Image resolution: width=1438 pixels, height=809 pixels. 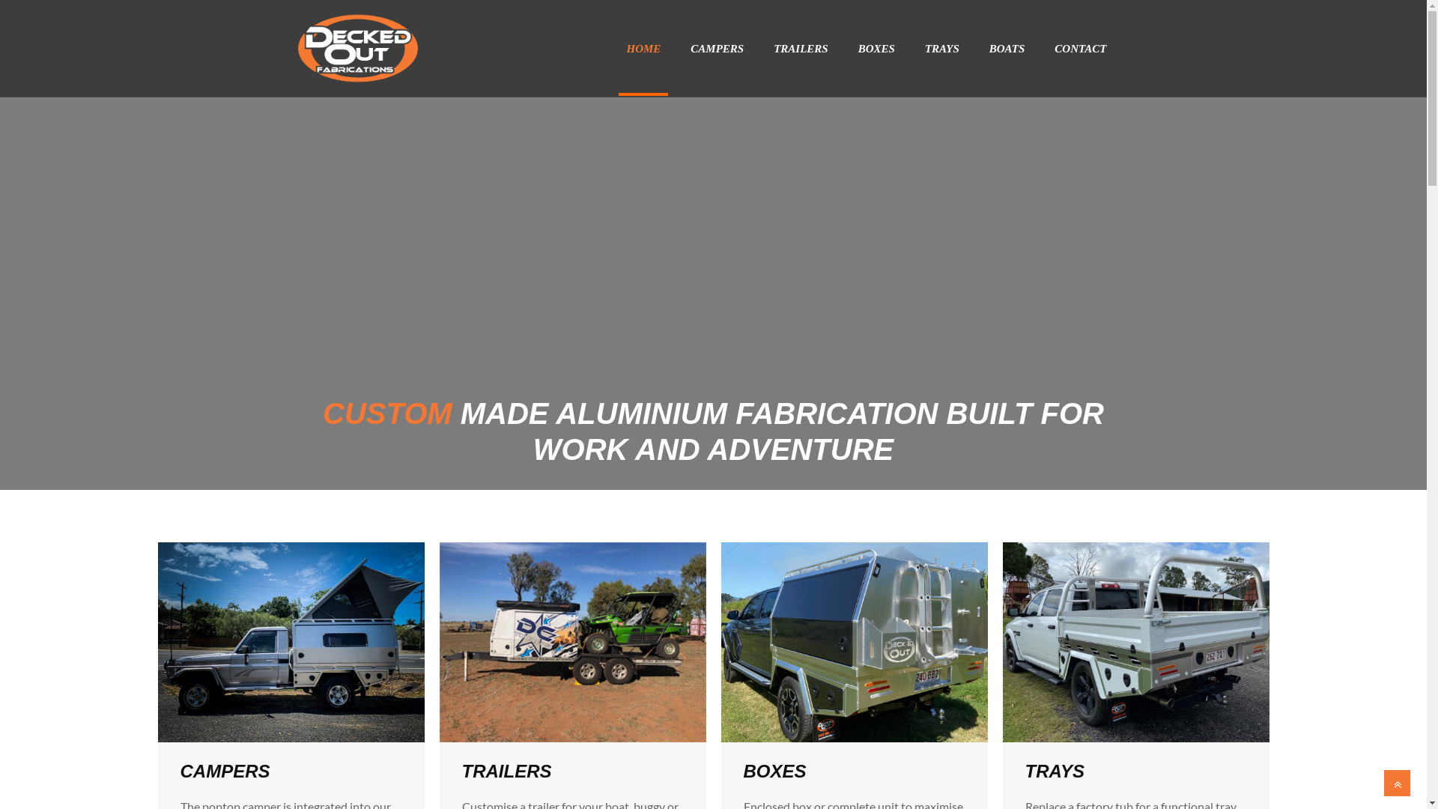 I want to click on CAMPERS, so click(x=225, y=762).